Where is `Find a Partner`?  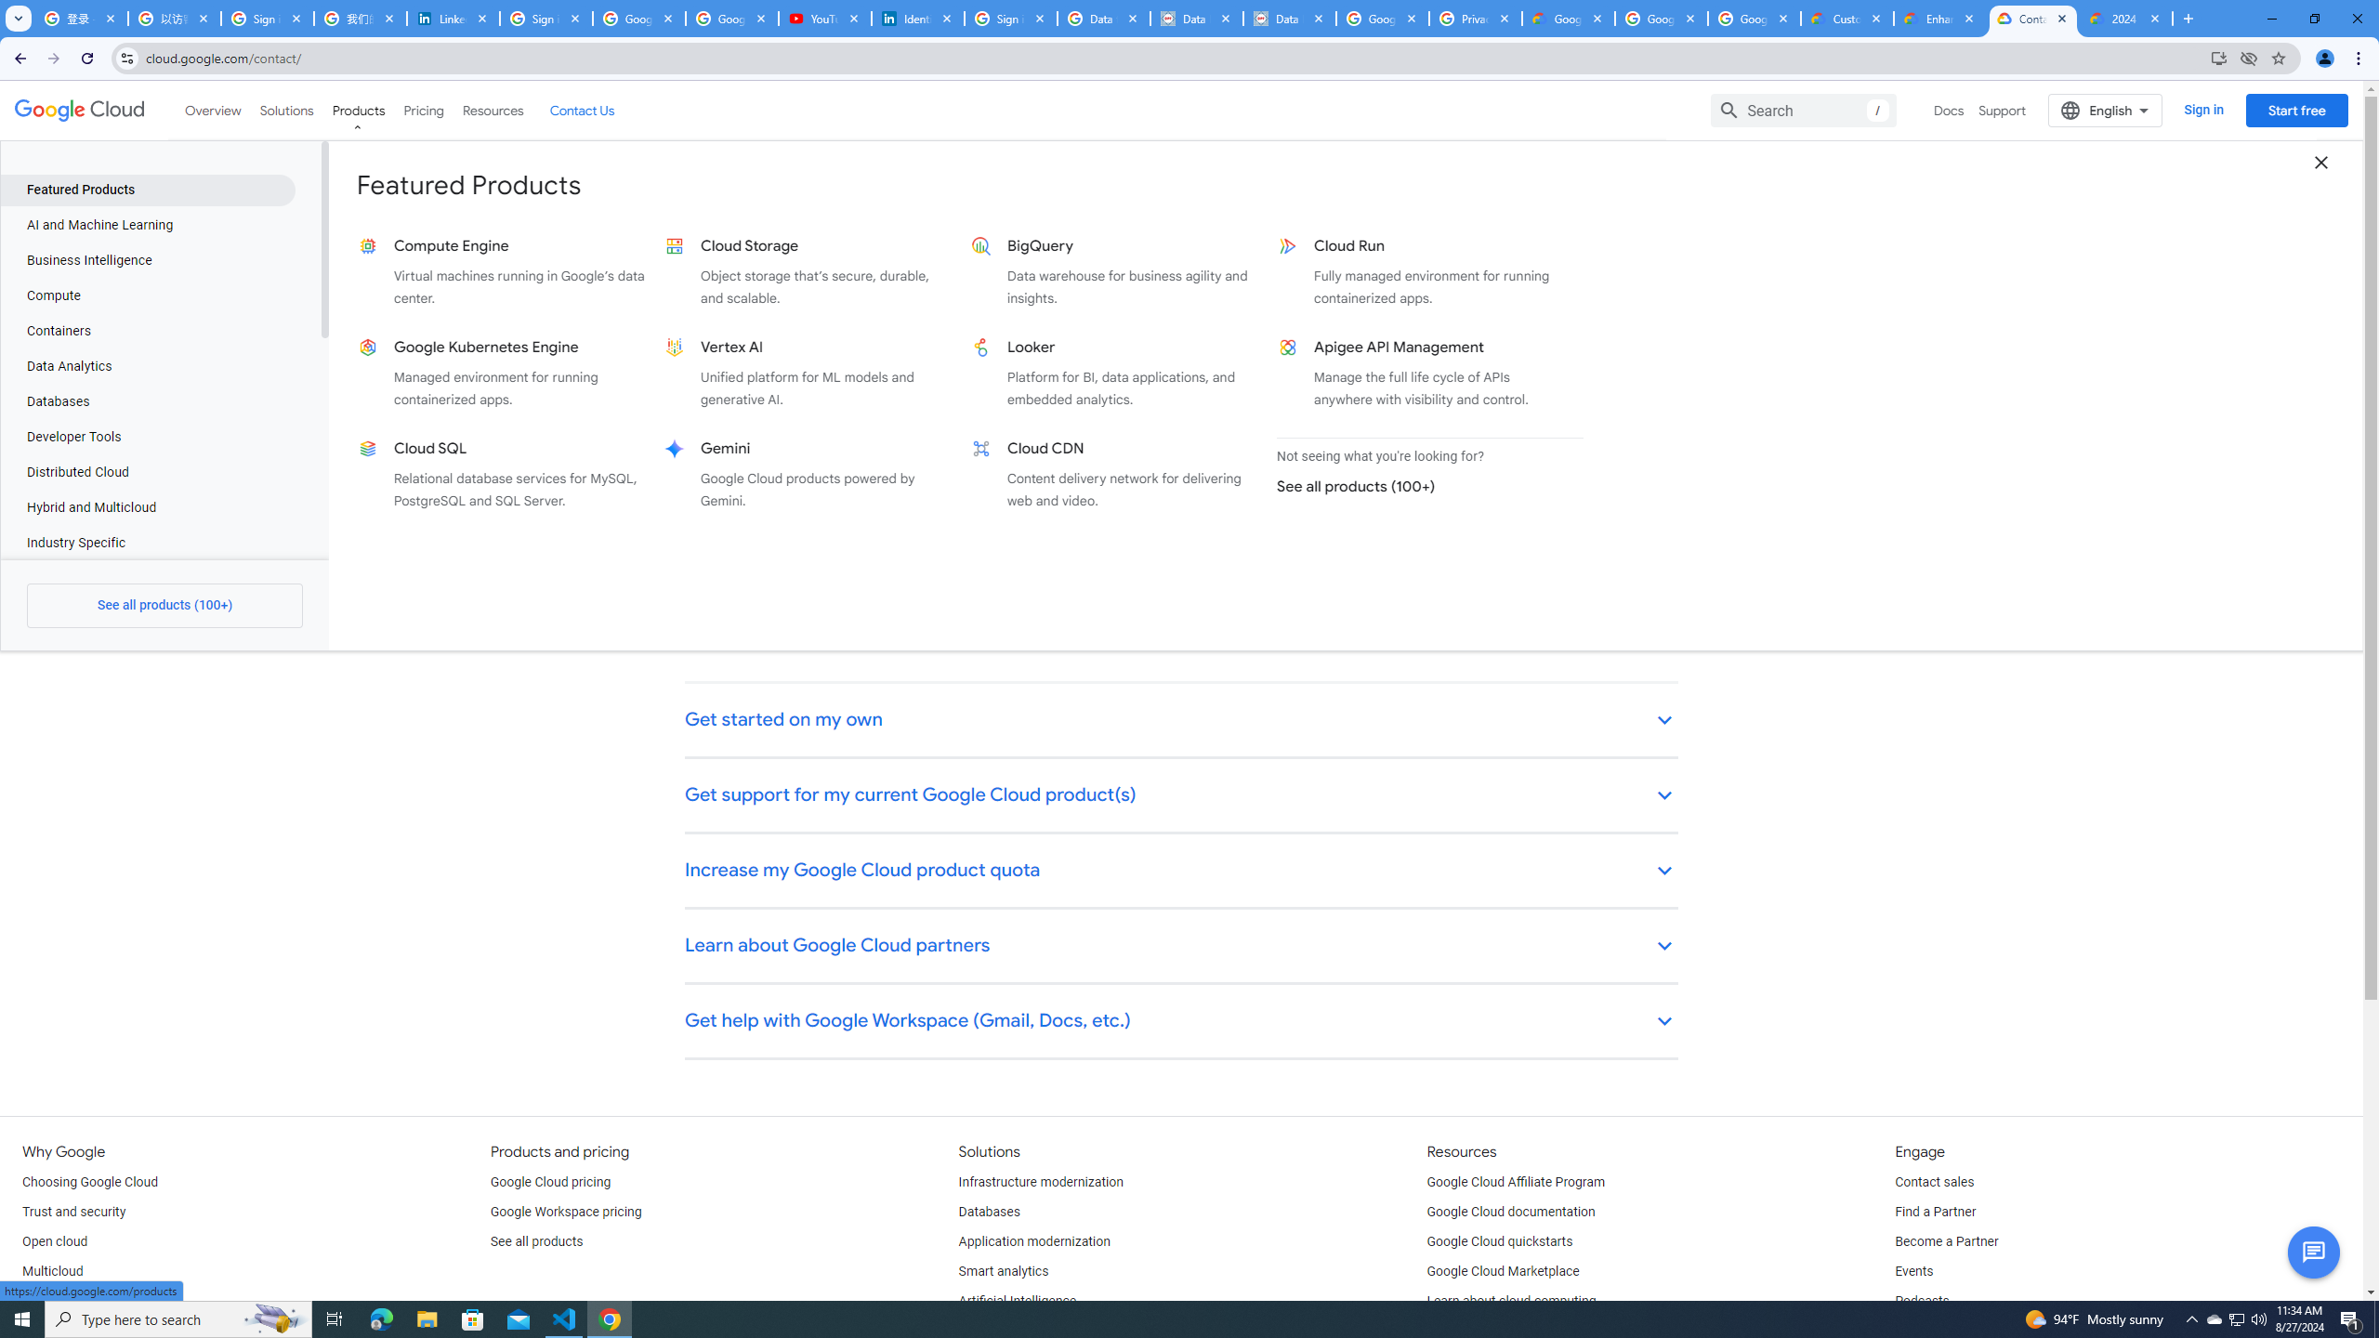 Find a Partner is located at coordinates (1935, 1212).